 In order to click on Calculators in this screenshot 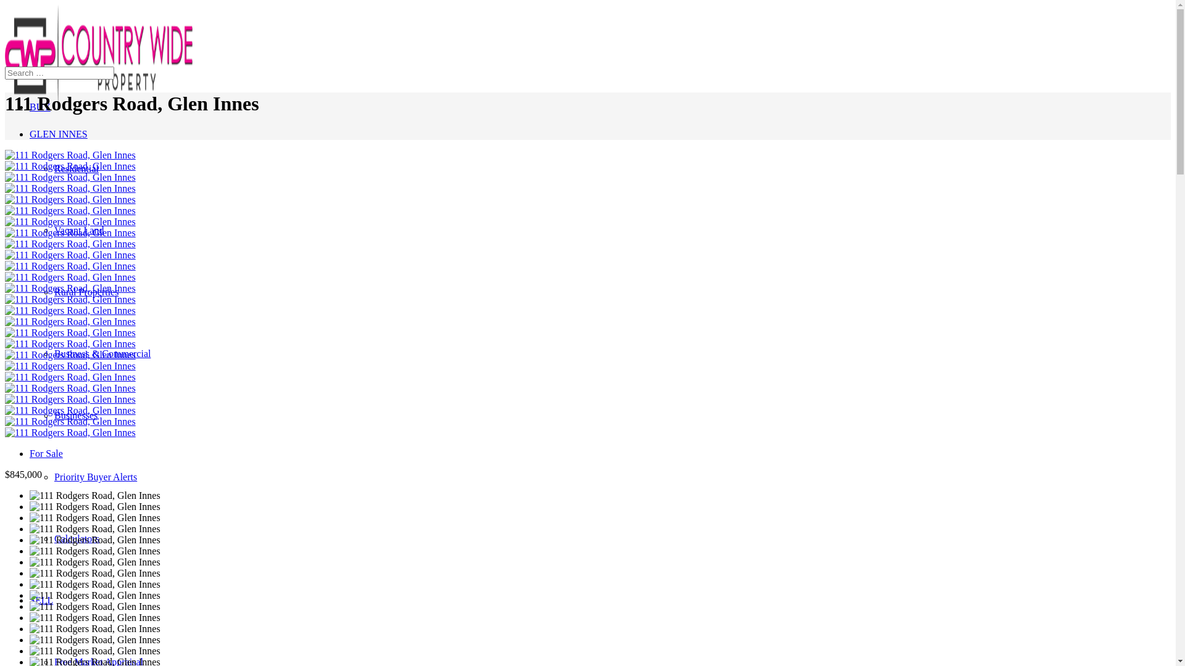, I will do `click(77, 539)`.